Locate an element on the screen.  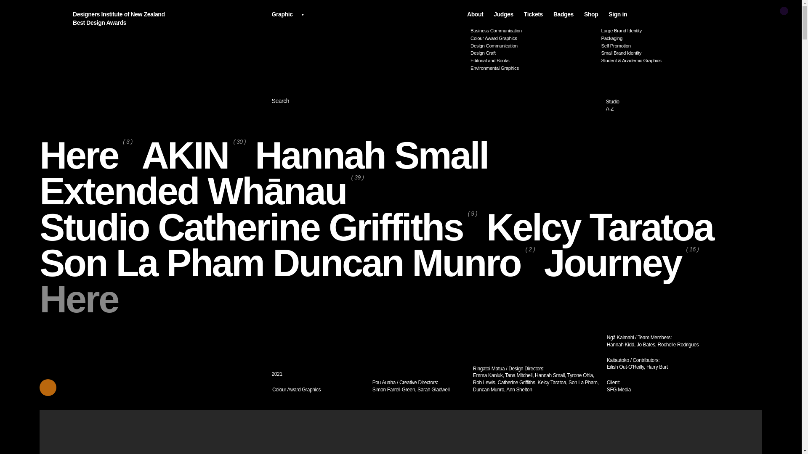
Judges is located at coordinates (503, 14).